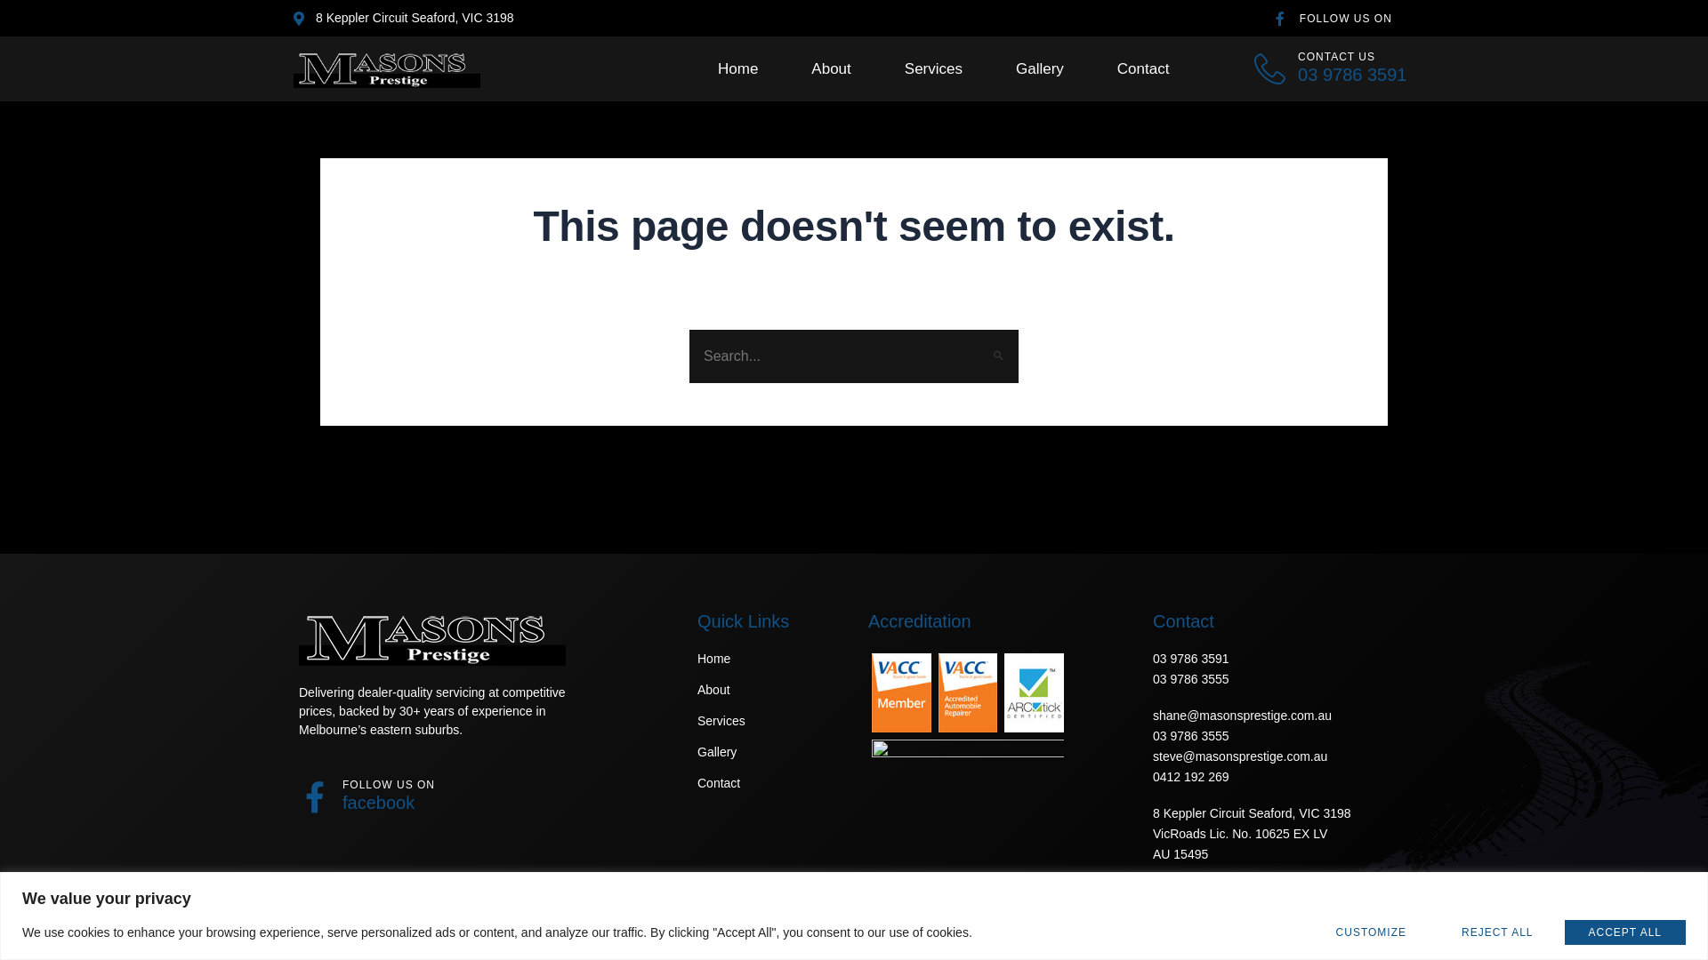 The height and width of the screenshot is (960, 1708). I want to click on About, so click(831, 69).